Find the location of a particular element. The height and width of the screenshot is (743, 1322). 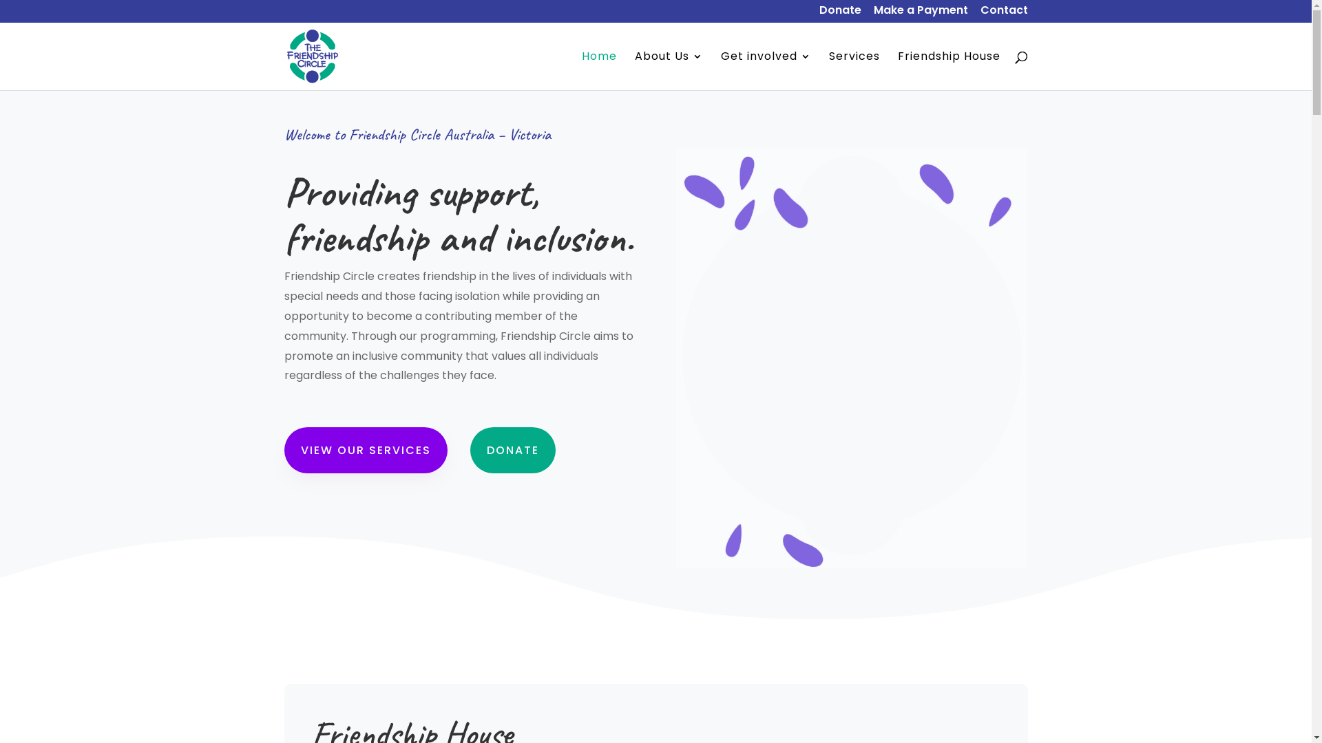

Make a Payment is located at coordinates (920, 14).